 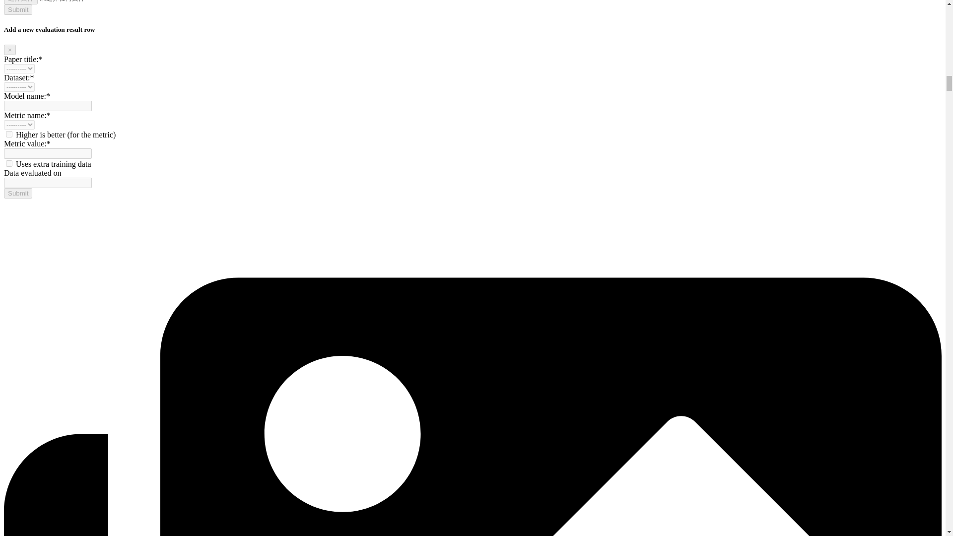 What do you see at coordinates (18, 9) in the screenshot?
I see `Submit` at bounding box center [18, 9].